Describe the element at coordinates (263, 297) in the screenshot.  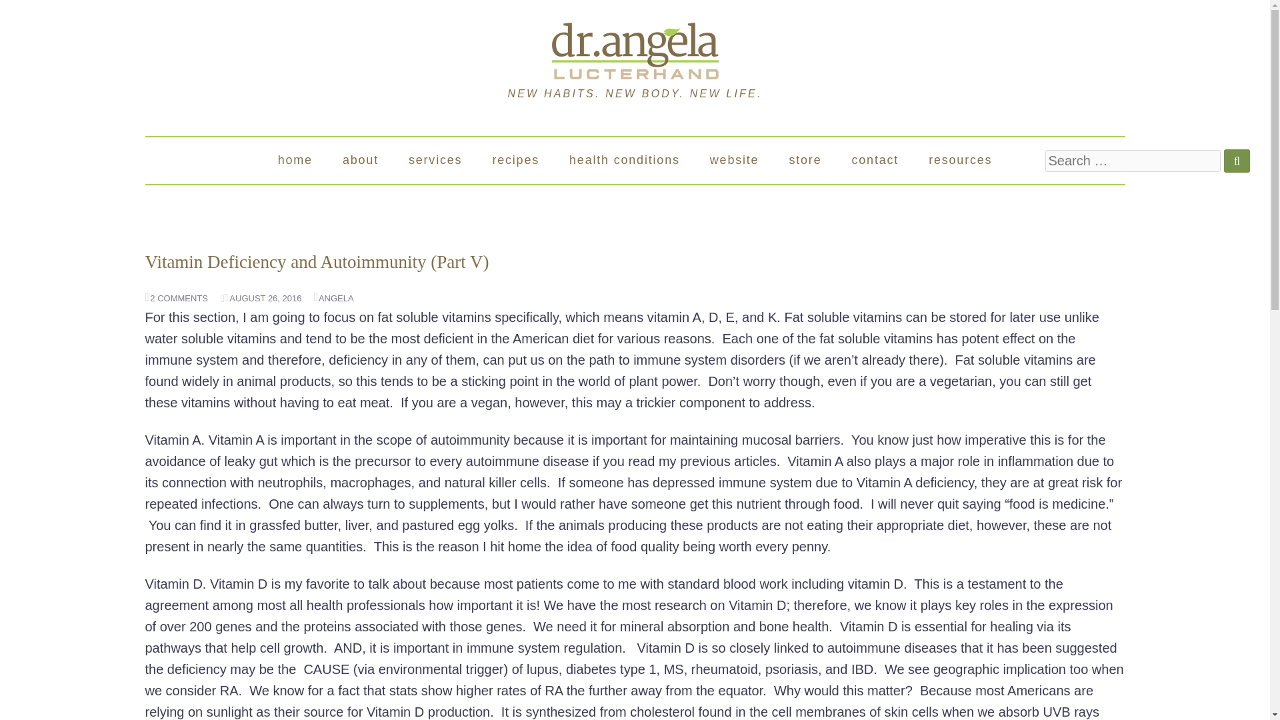
I see `AUGUST 26, 2016` at that location.